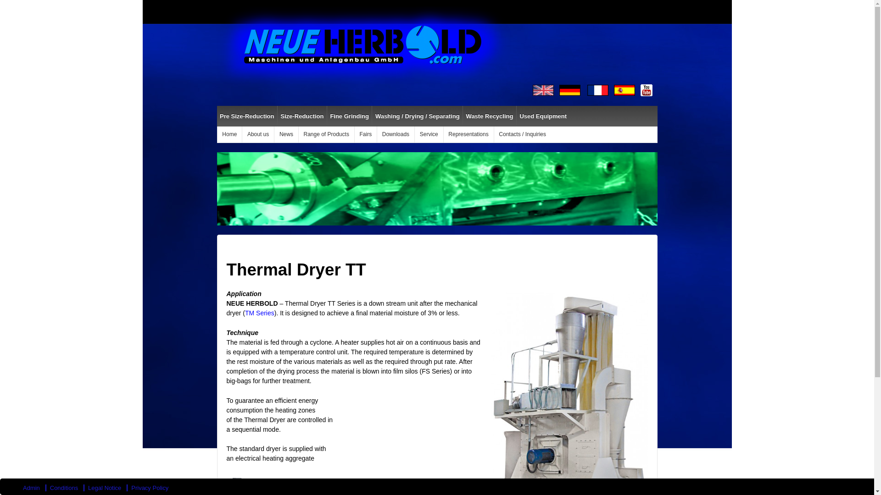 Image resolution: width=881 pixels, height=495 pixels. I want to click on Neue-Herbold.com - FR, so click(598, 90).